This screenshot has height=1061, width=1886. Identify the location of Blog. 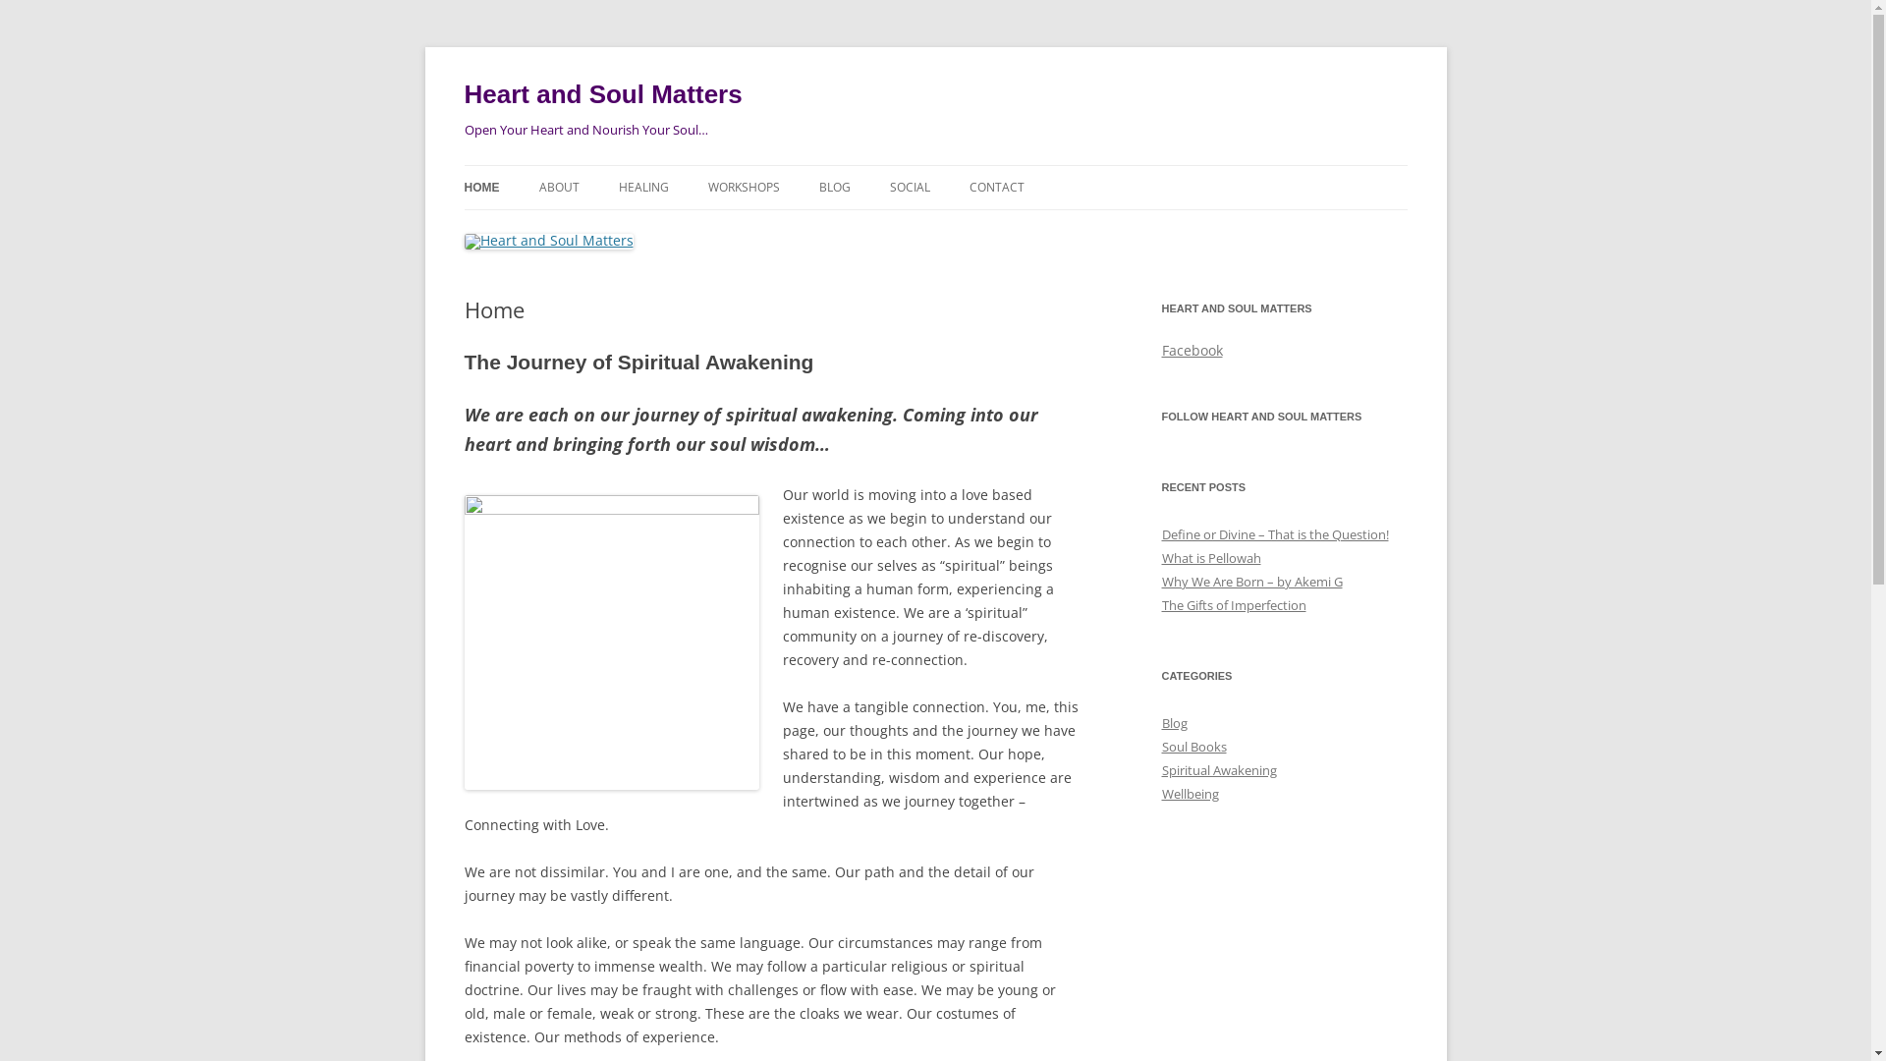
(1174, 723).